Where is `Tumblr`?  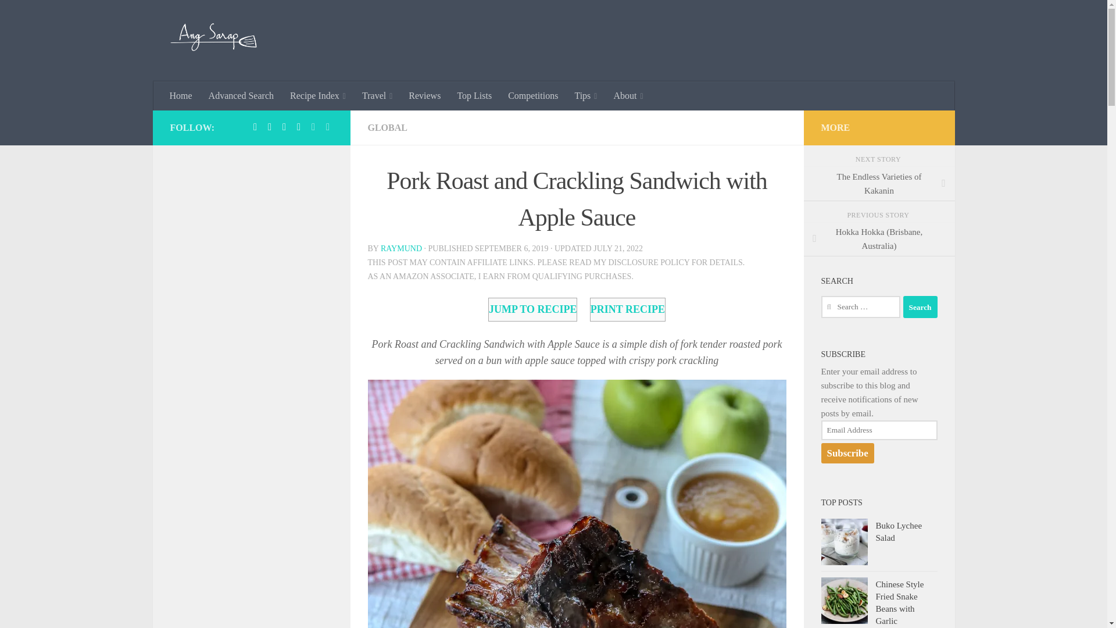
Tumblr is located at coordinates (284, 127).